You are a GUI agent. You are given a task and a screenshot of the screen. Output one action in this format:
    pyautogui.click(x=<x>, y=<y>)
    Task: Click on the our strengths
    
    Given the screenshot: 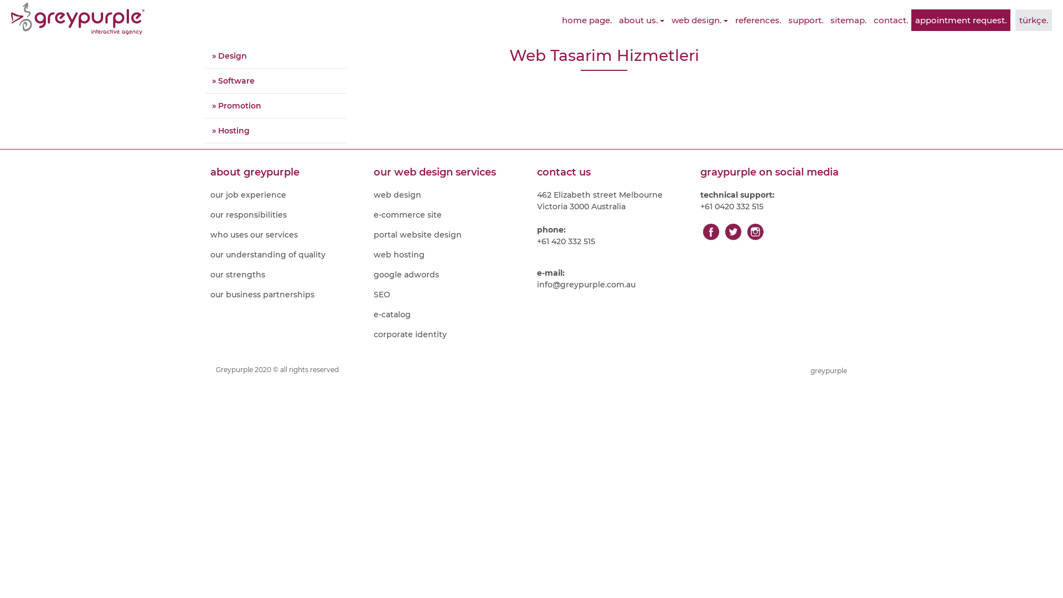 What is the action you would take?
    pyautogui.click(x=287, y=275)
    